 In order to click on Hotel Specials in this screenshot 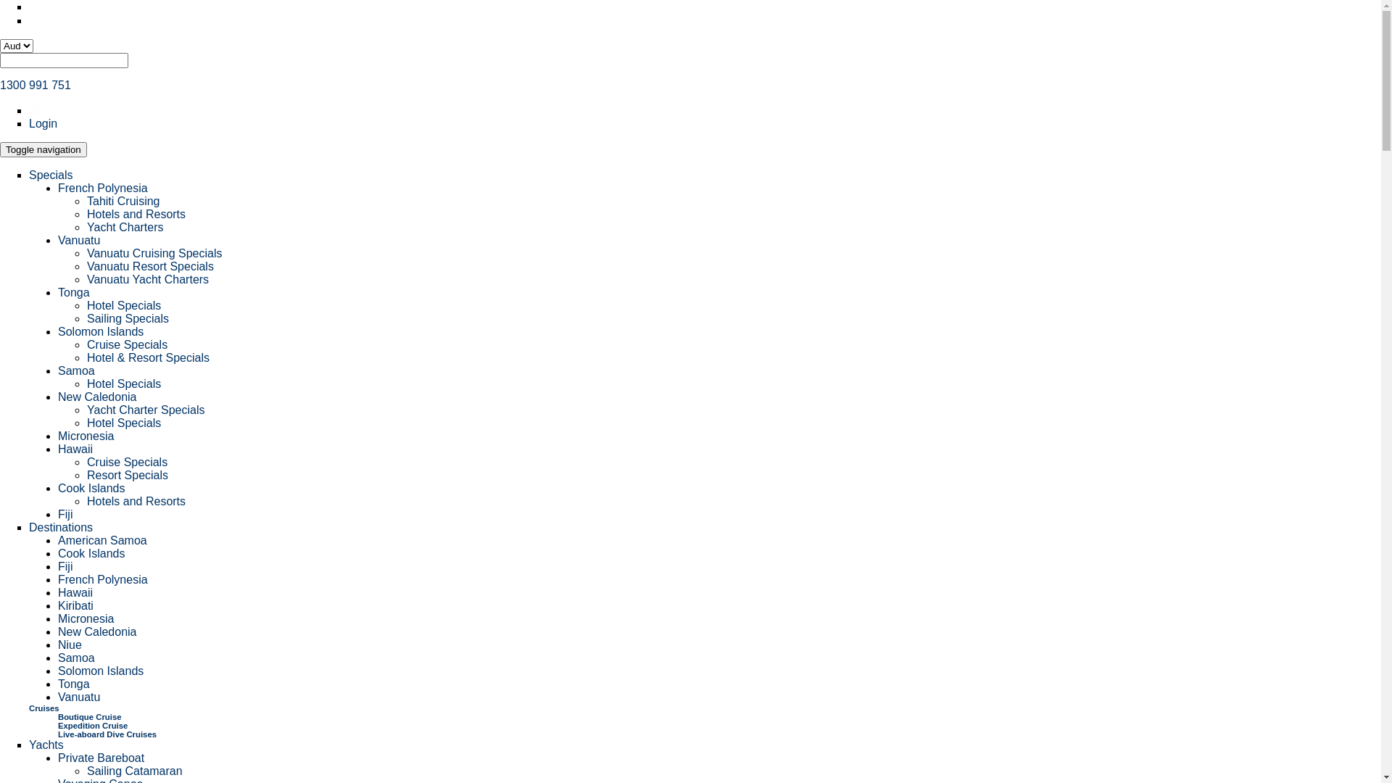, I will do `click(124, 423)`.